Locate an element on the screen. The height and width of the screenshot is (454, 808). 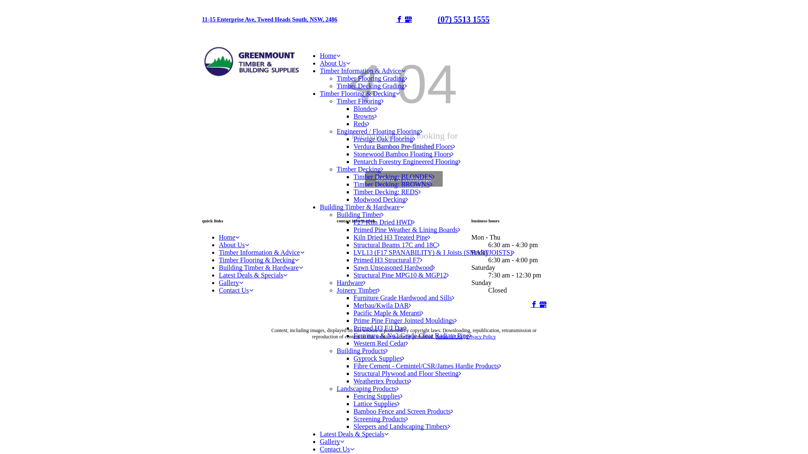
Building Timber & Hardware is located at coordinates (362, 207).